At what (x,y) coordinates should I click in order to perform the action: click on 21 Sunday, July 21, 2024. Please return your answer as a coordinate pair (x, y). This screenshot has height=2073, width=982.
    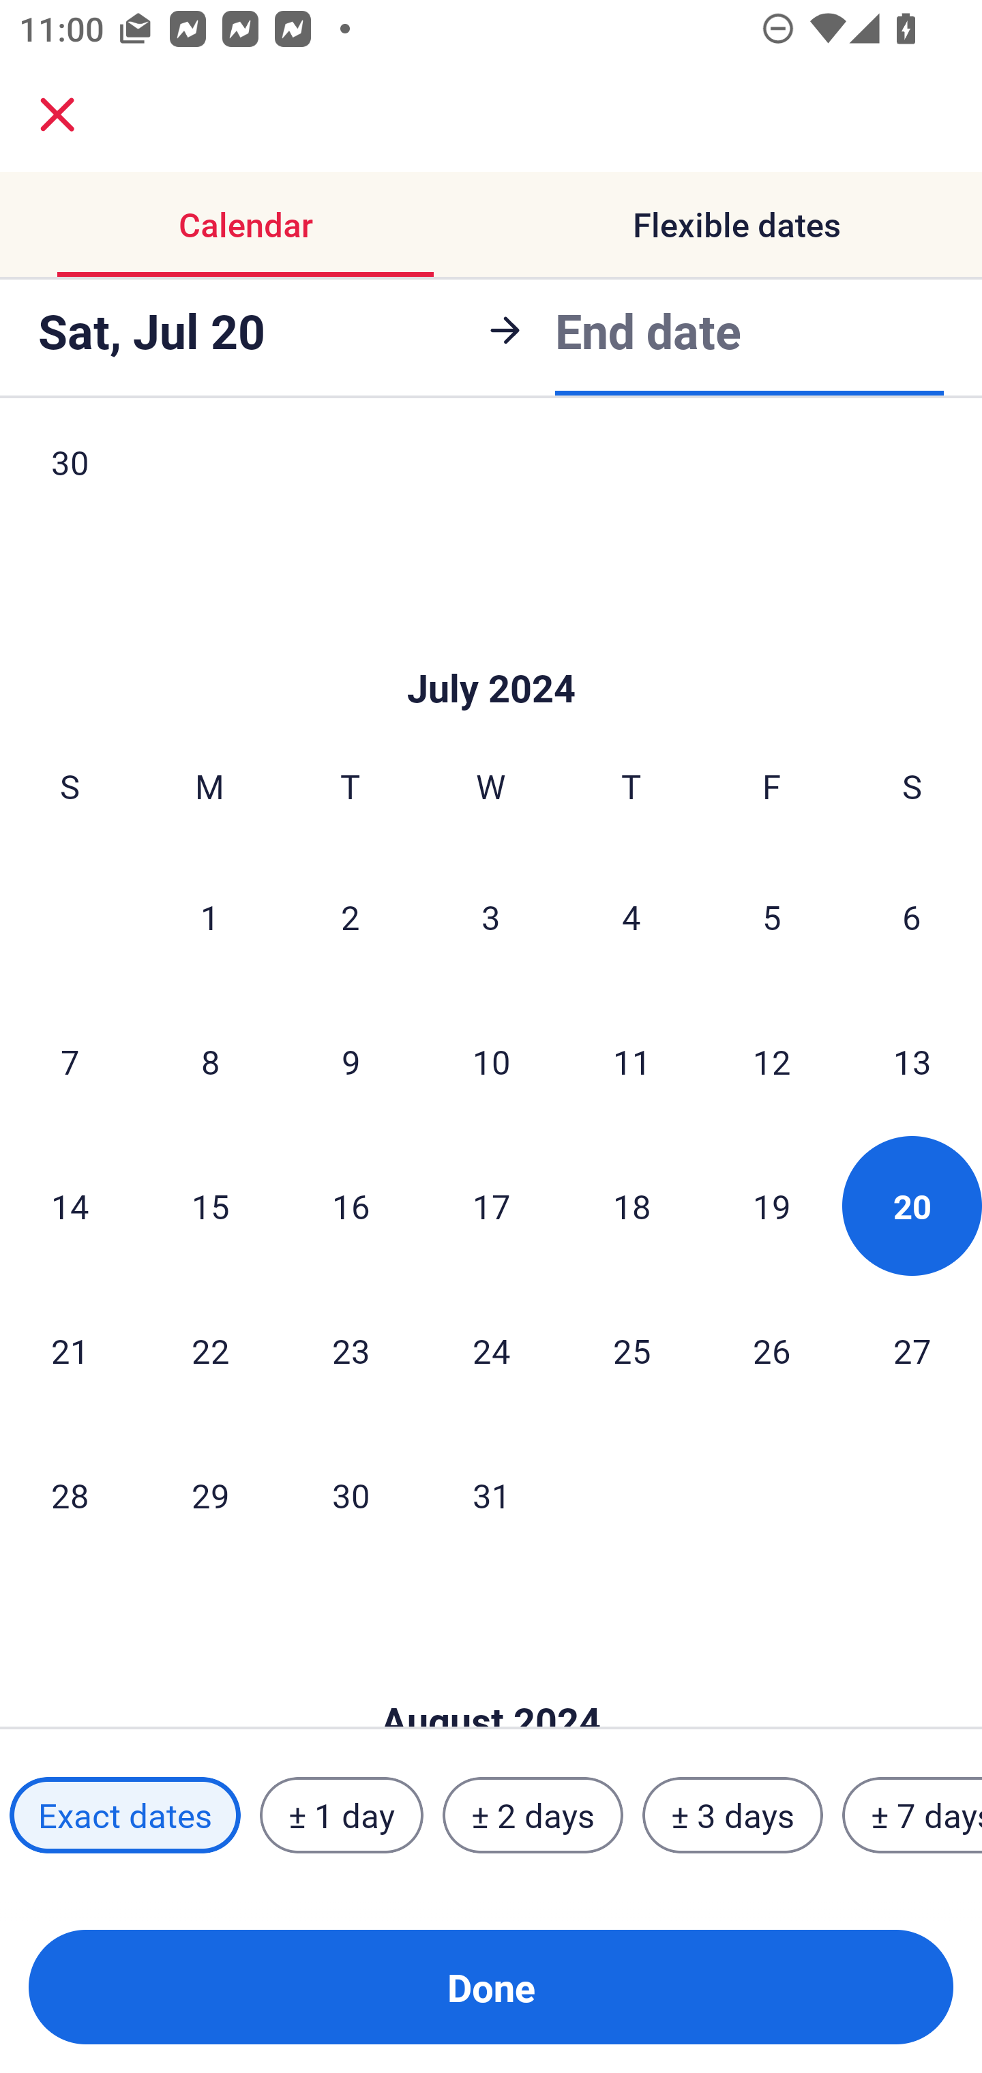
    Looking at the image, I should click on (70, 1350).